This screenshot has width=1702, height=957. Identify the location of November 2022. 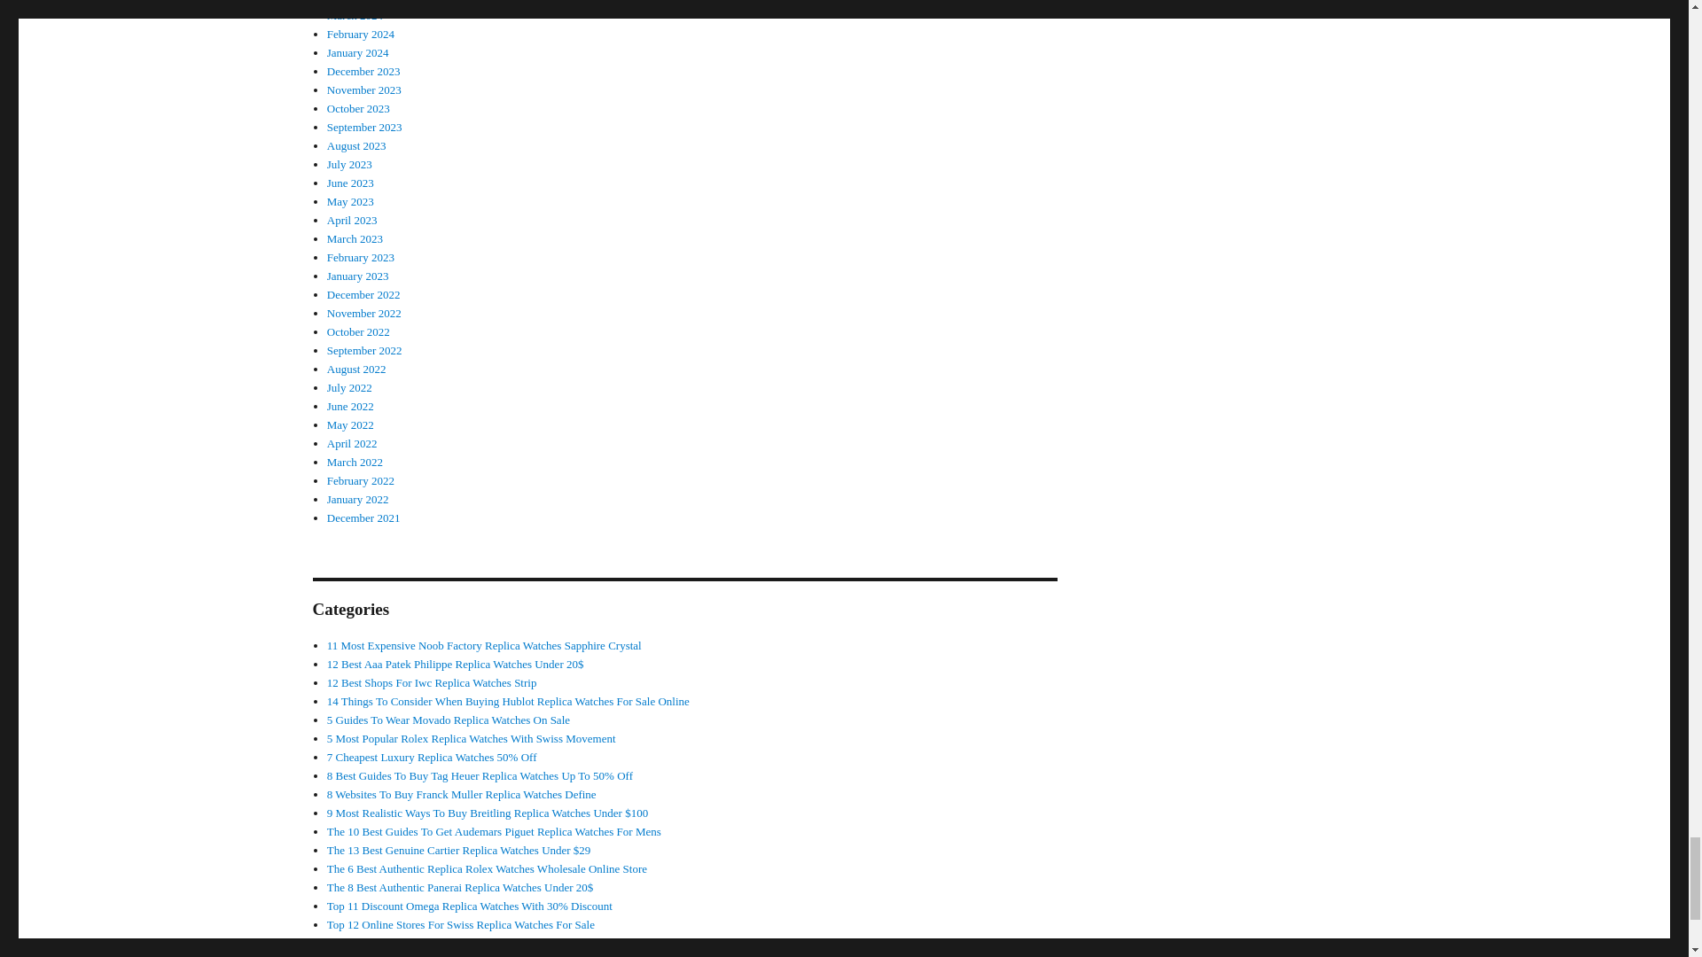
(363, 312).